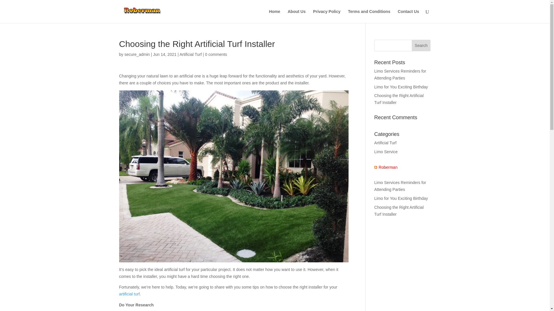  Describe the element at coordinates (402, 87) in the screenshot. I see `Limo for You Exciting Birthday ` at that location.